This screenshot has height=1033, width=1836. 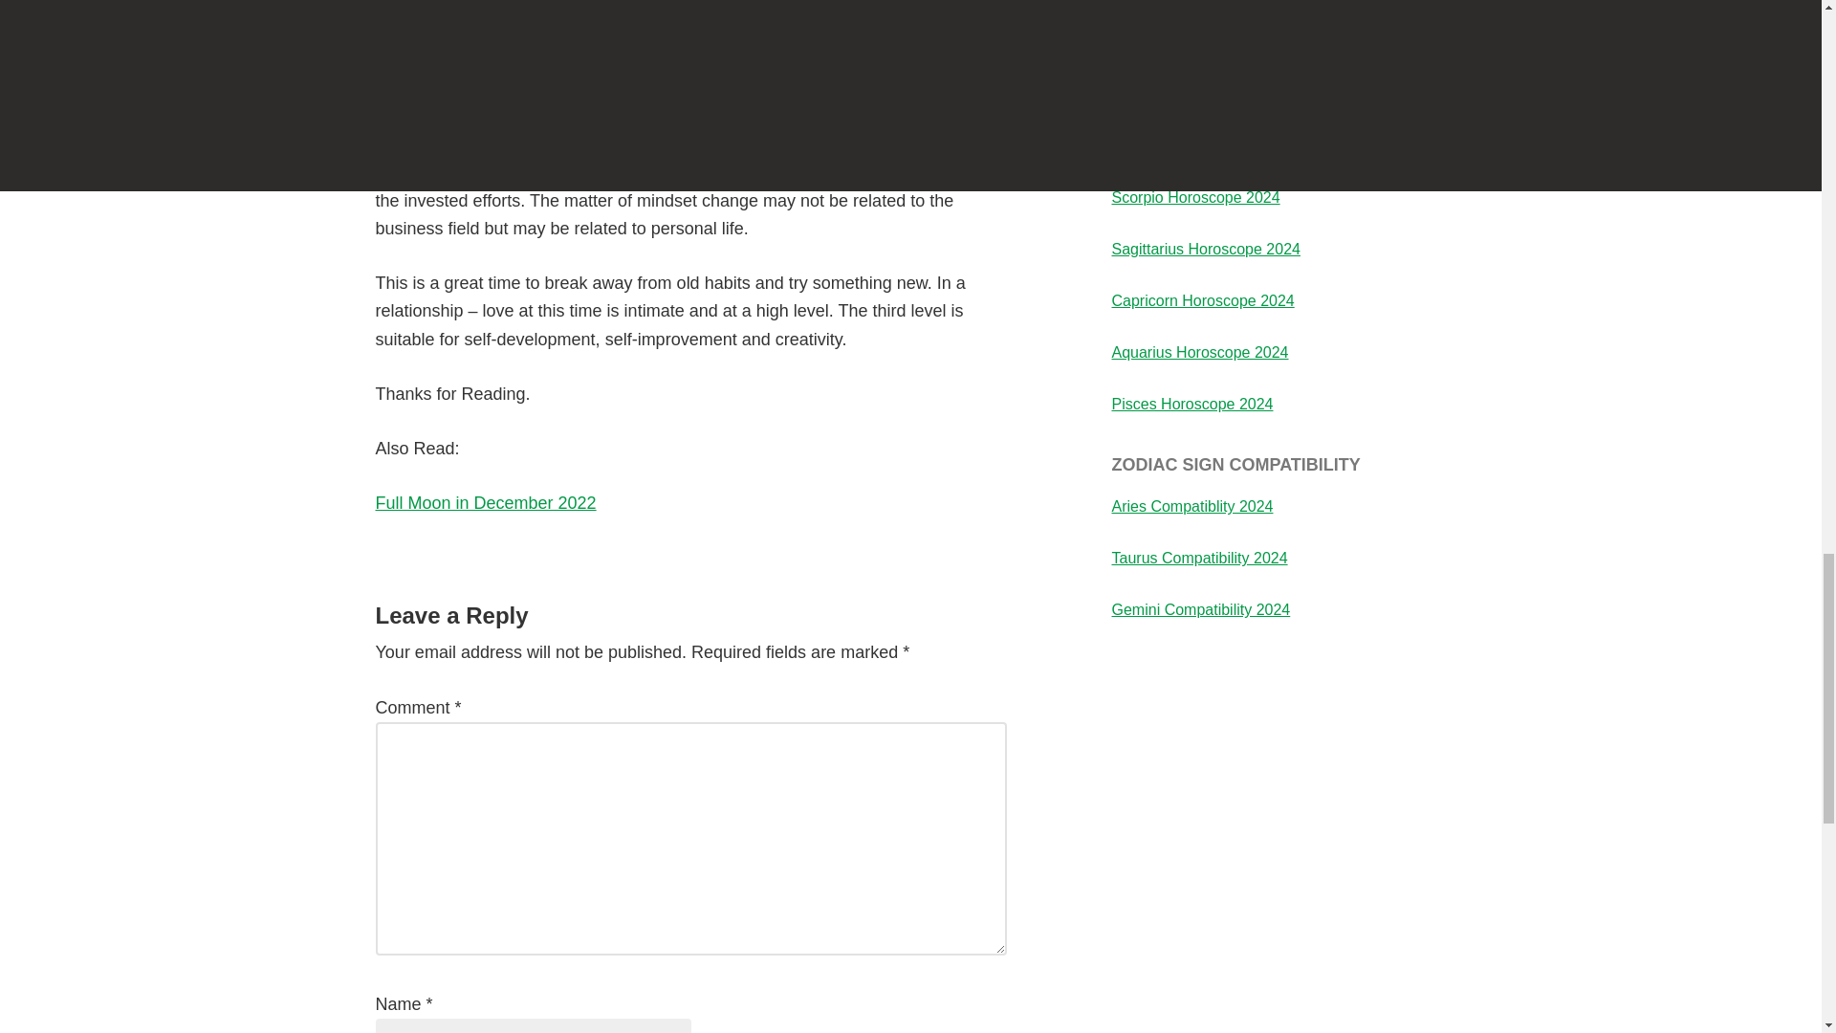 What do you see at coordinates (1199, 352) in the screenshot?
I see `Aquarius Horoscope 2024` at bounding box center [1199, 352].